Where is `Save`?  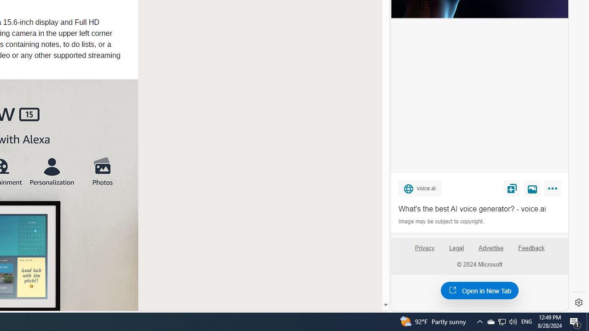 Save is located at coordinates (512, 188).